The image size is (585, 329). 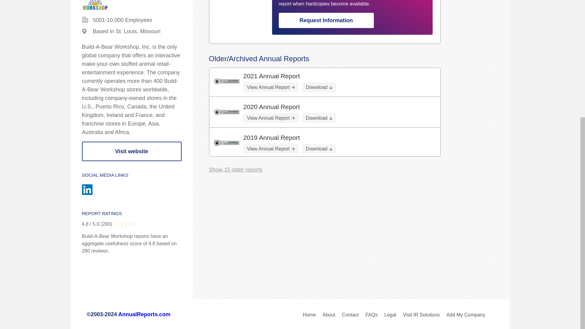 I want to click on Request Information, so click(x=326, y=20).